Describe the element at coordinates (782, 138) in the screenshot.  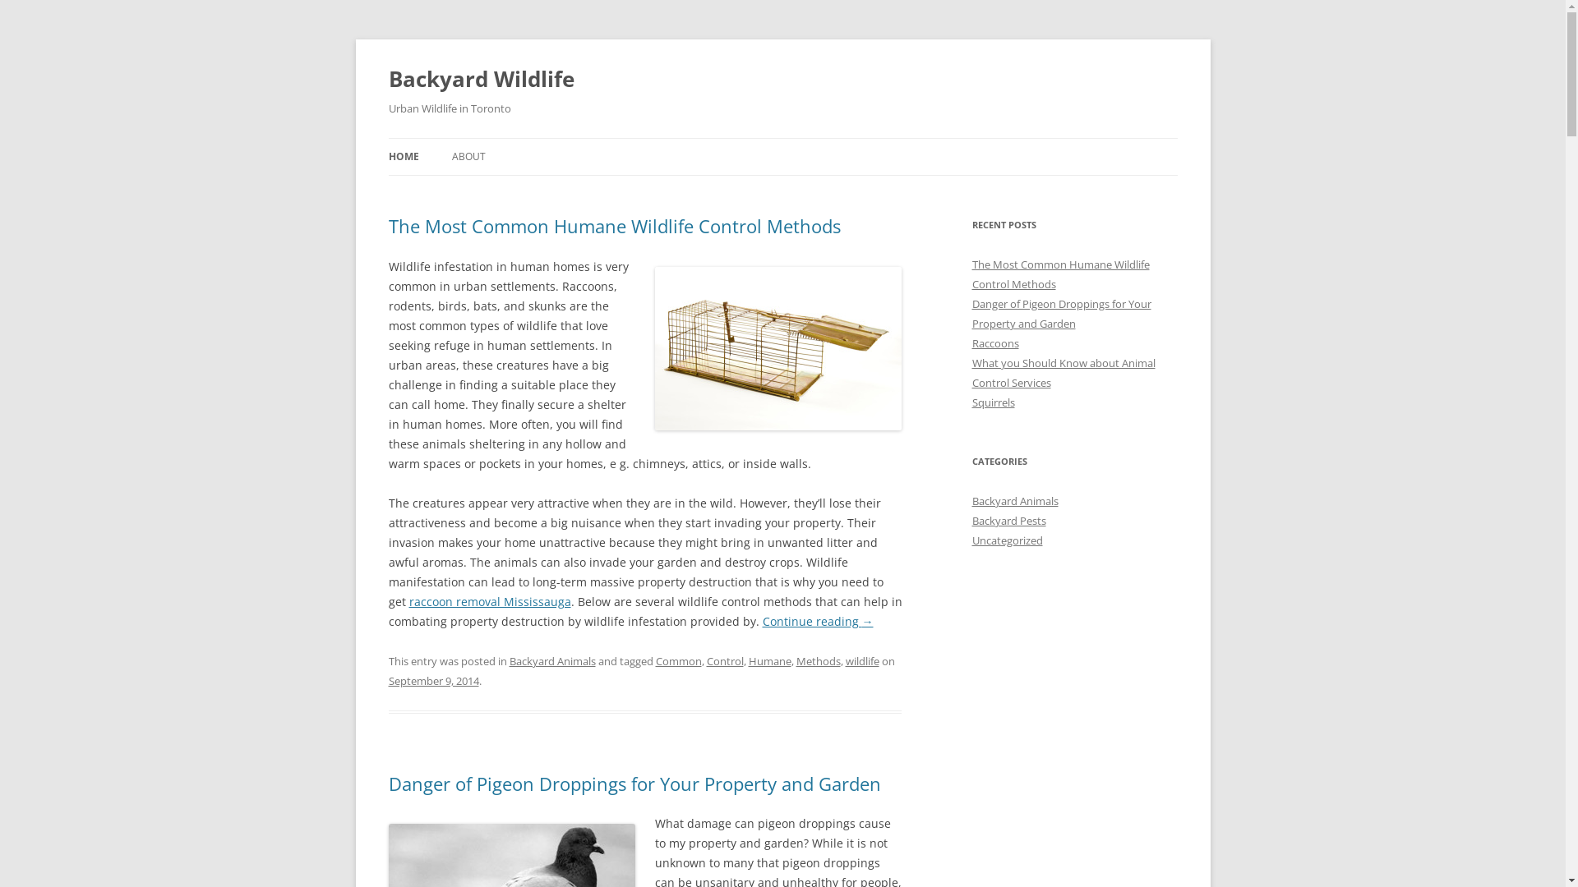
I see `Skip to content` at that location.